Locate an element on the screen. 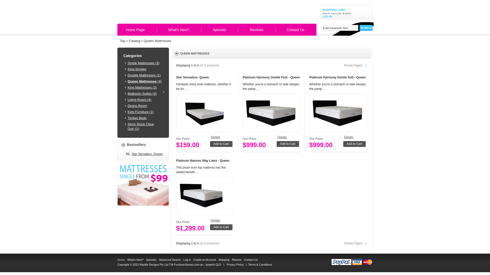  Reviews is located at coordinates (256, 30).